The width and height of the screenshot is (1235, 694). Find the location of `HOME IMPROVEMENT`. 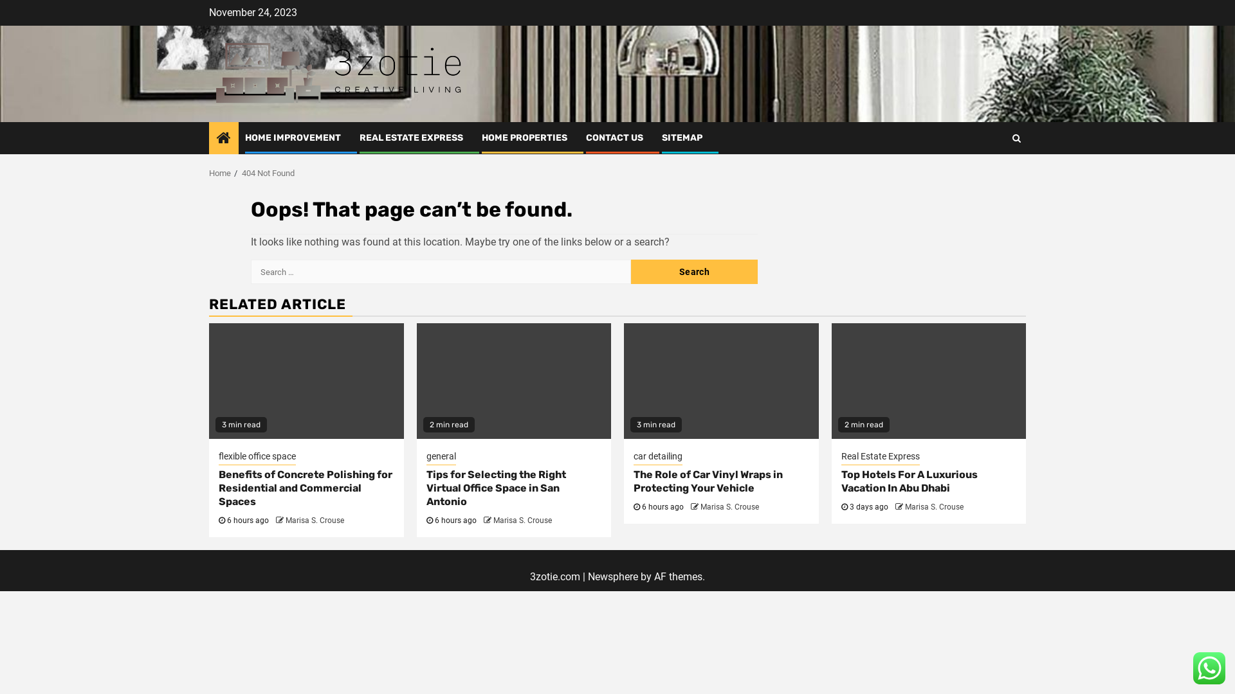

HOME IMPROVEMENT is located at coordinates (293, 138).